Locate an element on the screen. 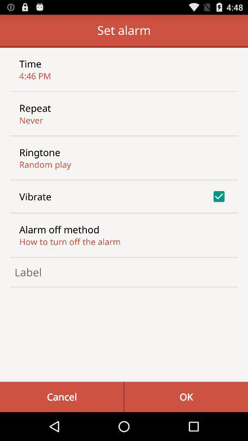  add label is located at coordinates (124, 272).